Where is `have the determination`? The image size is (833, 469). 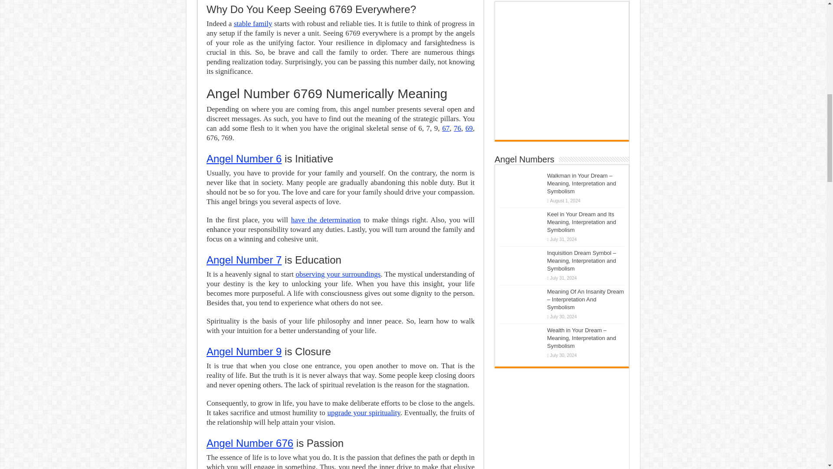
have the determination is located at coordinates (325, 220).